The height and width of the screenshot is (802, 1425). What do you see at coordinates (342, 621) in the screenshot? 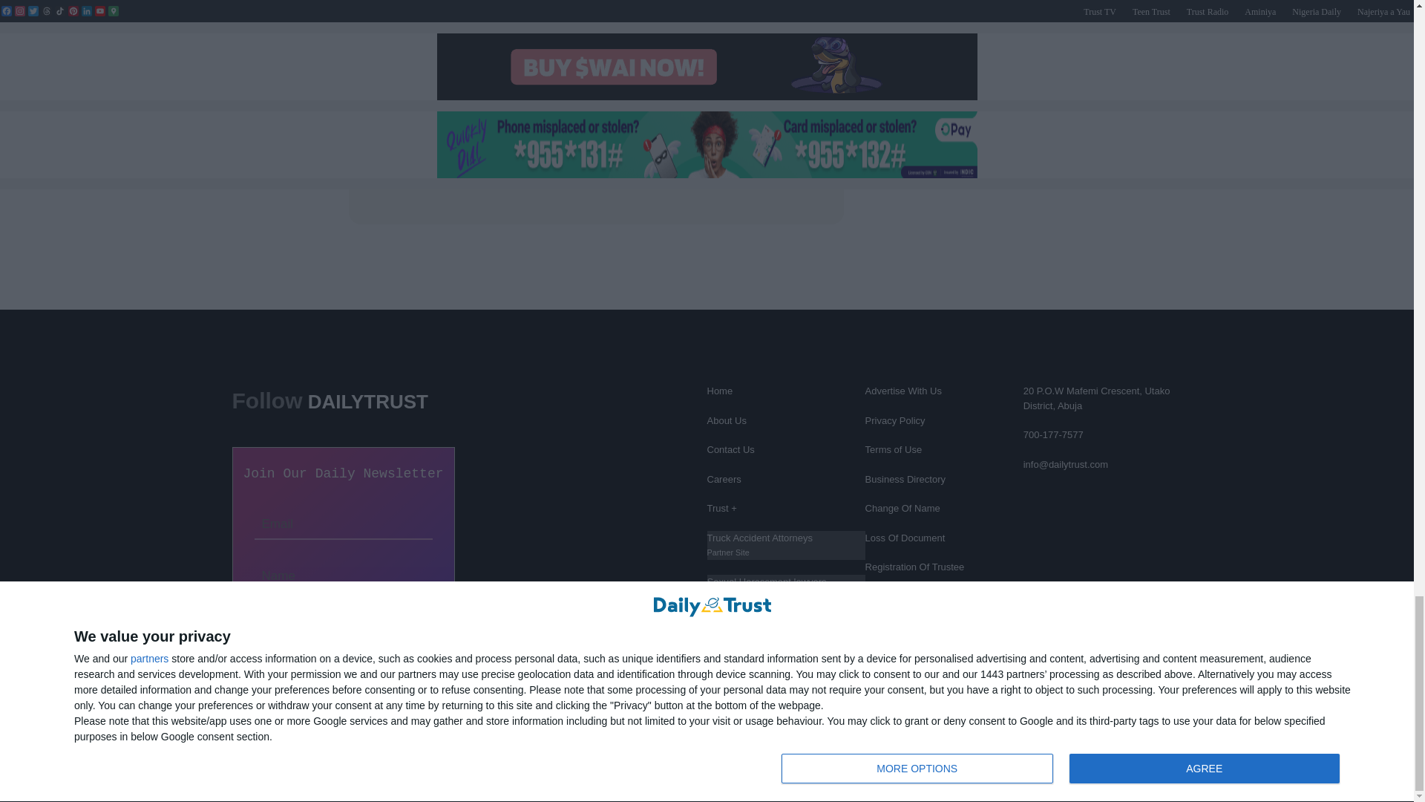
I see `Join Now` at bounding box center [342, 621].